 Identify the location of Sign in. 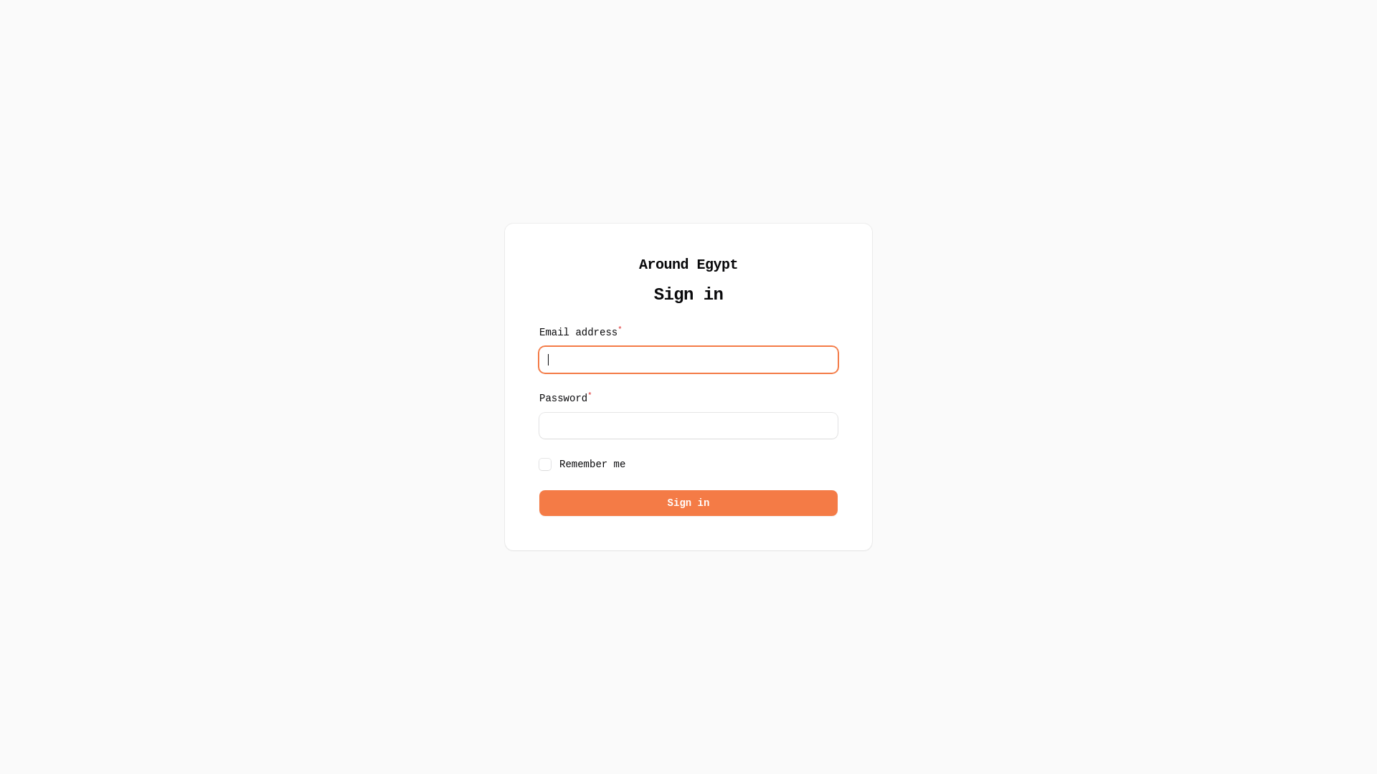
(688, 503).